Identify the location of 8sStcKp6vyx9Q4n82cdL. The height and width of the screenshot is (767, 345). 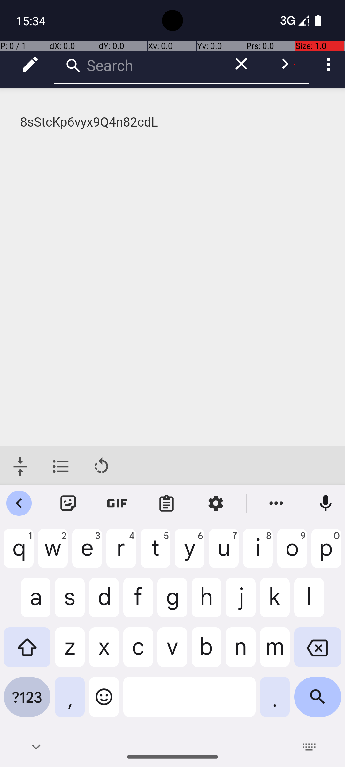
(173, 122).